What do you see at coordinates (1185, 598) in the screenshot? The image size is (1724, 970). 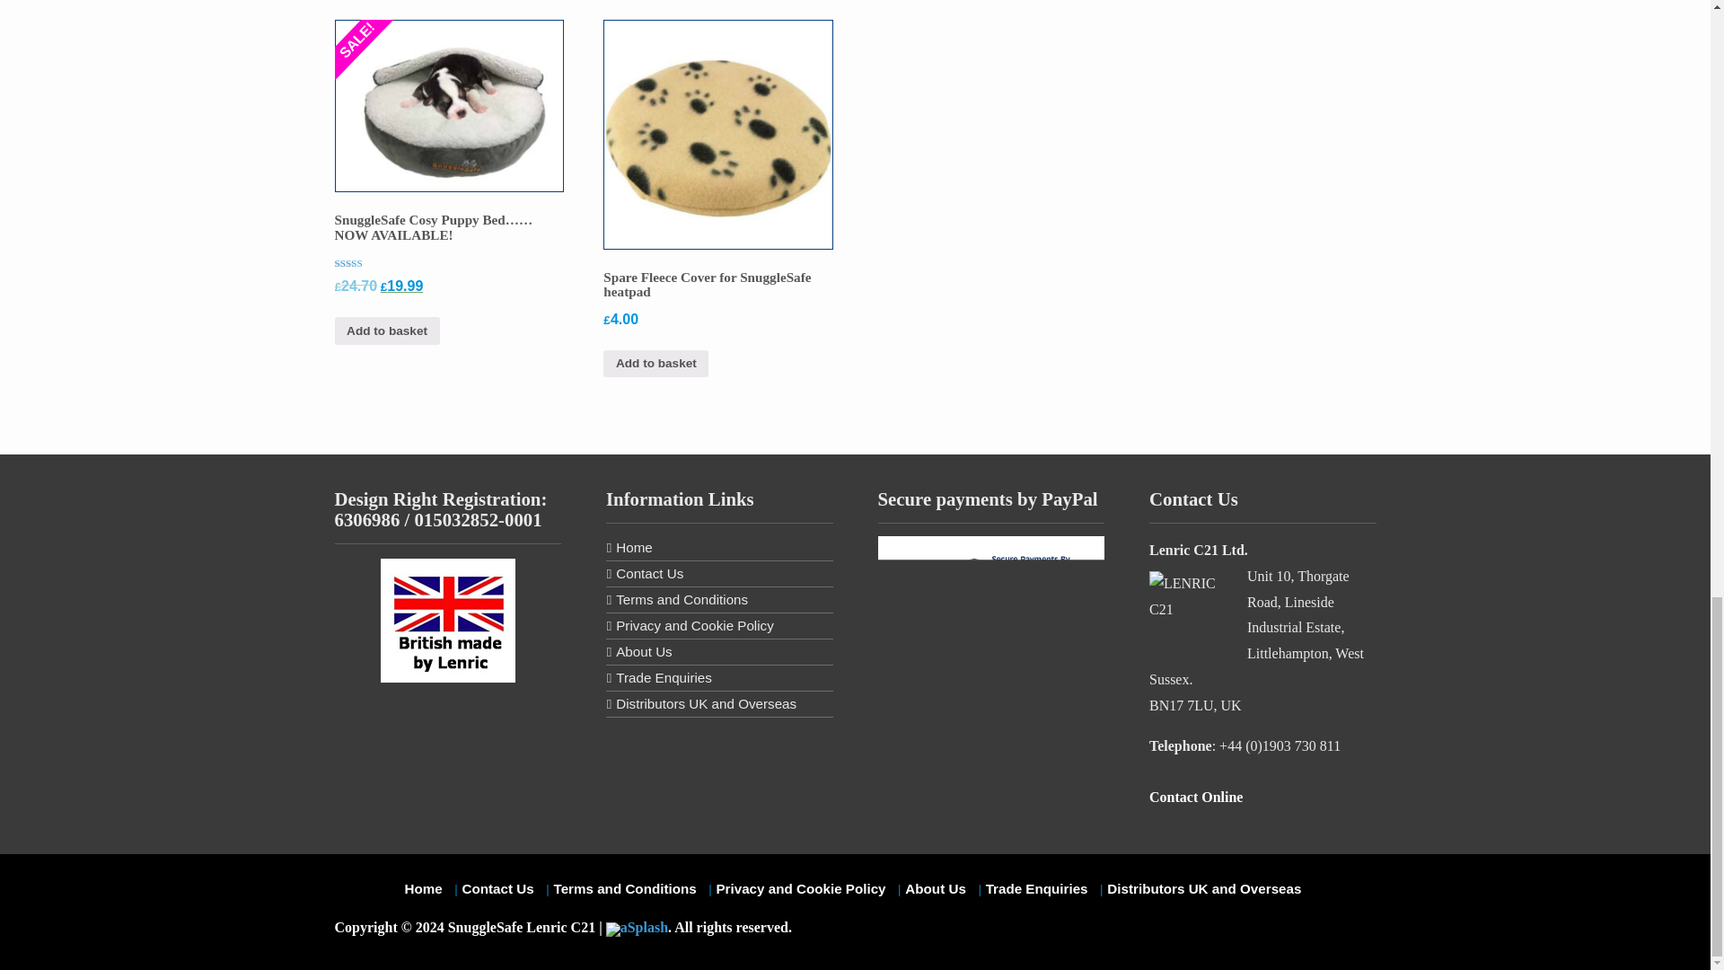 I see `LENRIC C21` at bounding box center [1185, 598].